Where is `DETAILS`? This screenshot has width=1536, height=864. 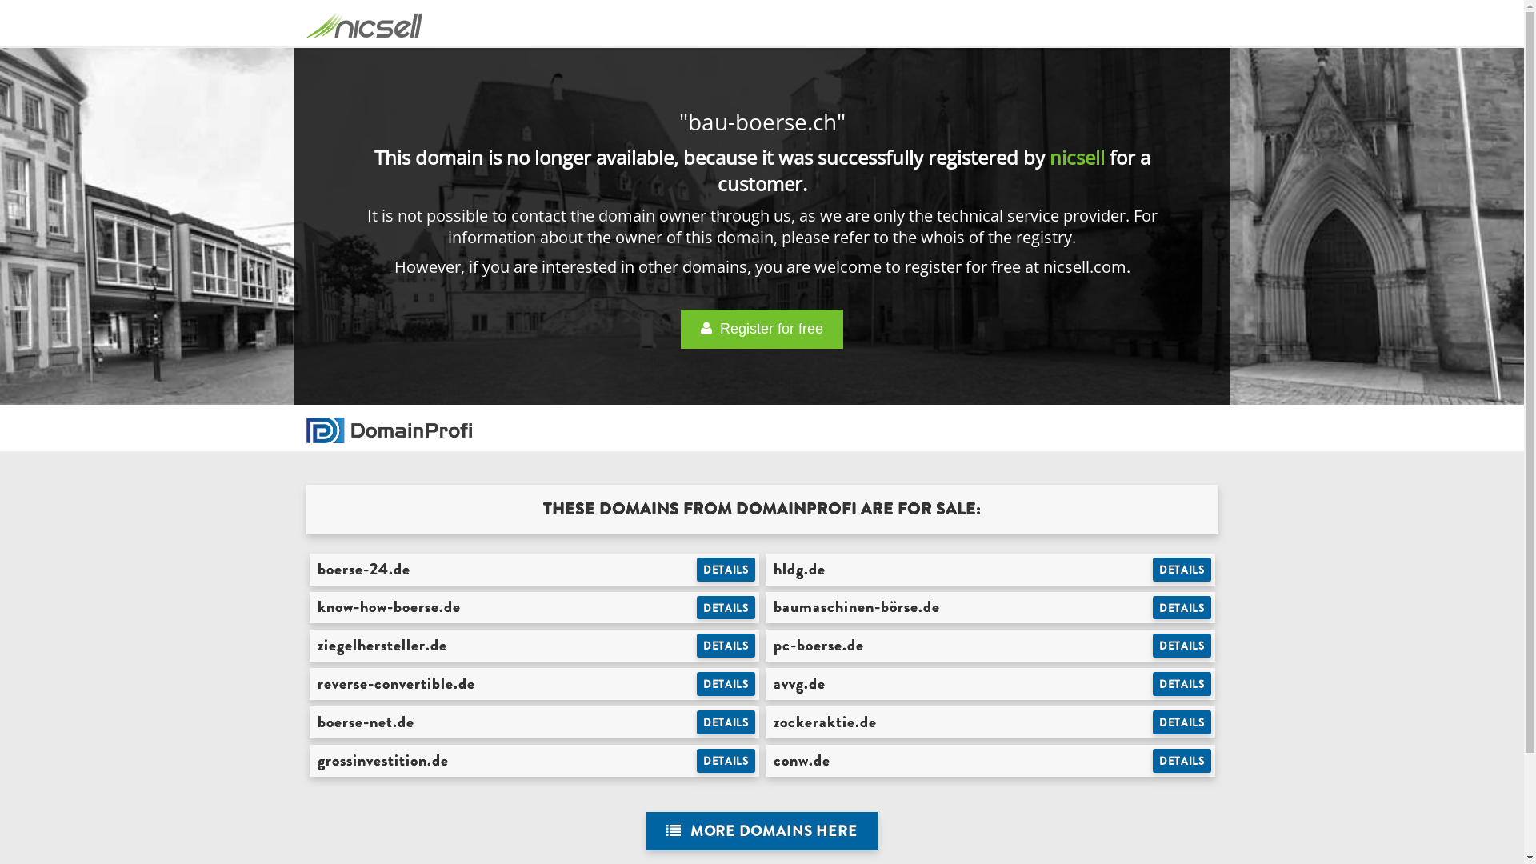
DETAILS is located at coordinates (726, 570).